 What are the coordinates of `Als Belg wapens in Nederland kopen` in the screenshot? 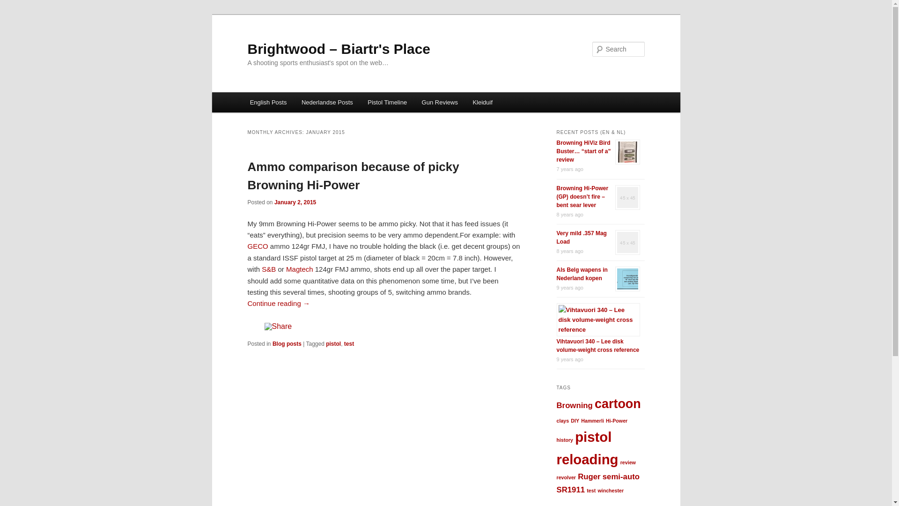 It's located at (582, 274).